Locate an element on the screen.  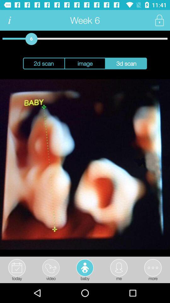
scroll until 2d scan icon is located at coordinates (43, 63).